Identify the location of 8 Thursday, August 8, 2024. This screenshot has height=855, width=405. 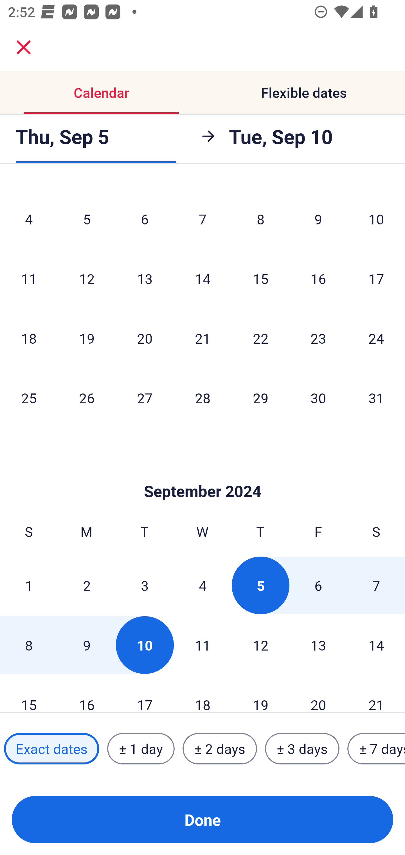
(260, 219).